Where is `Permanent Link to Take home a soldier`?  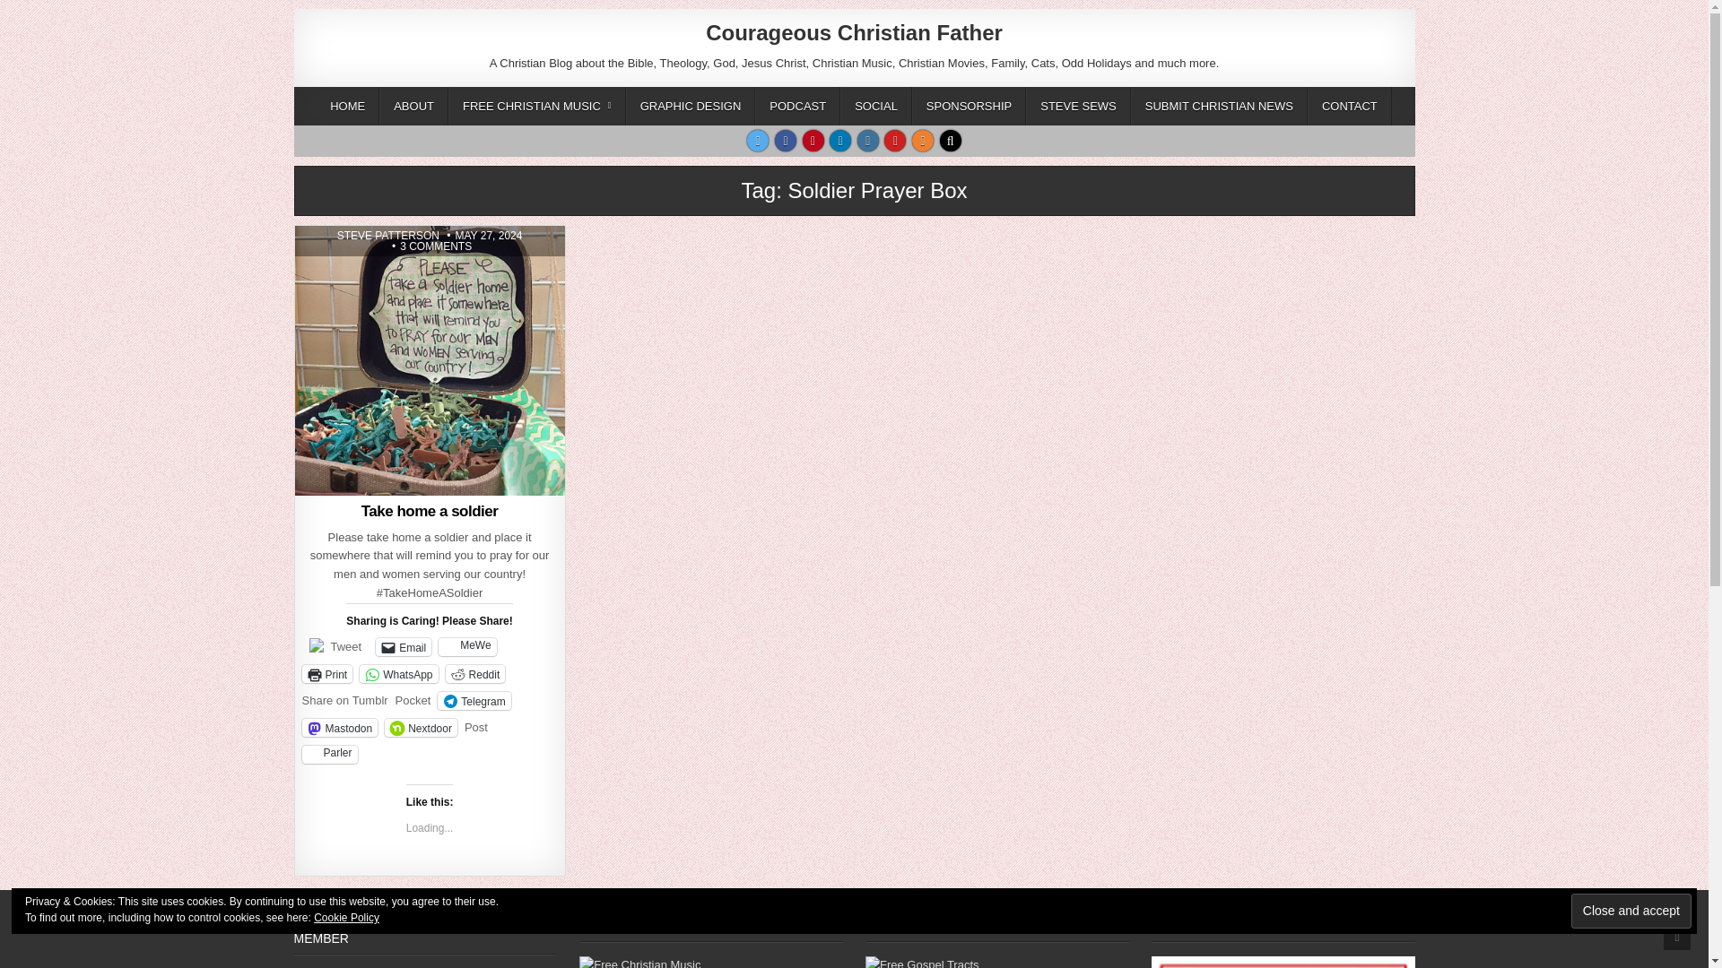 Permanent Link to Take home a soldier is located at coordinates (429, 360).